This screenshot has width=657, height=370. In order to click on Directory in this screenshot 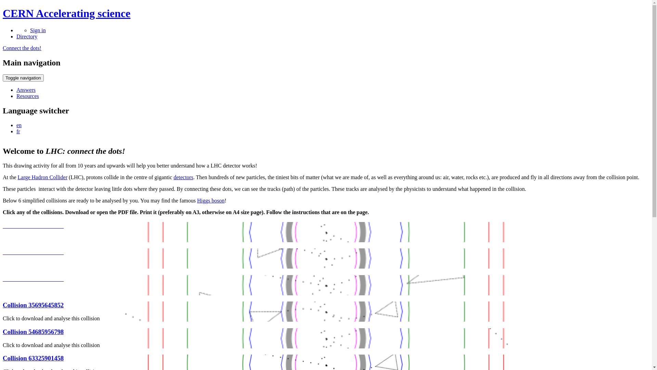, I will do `click(27, 36)`.